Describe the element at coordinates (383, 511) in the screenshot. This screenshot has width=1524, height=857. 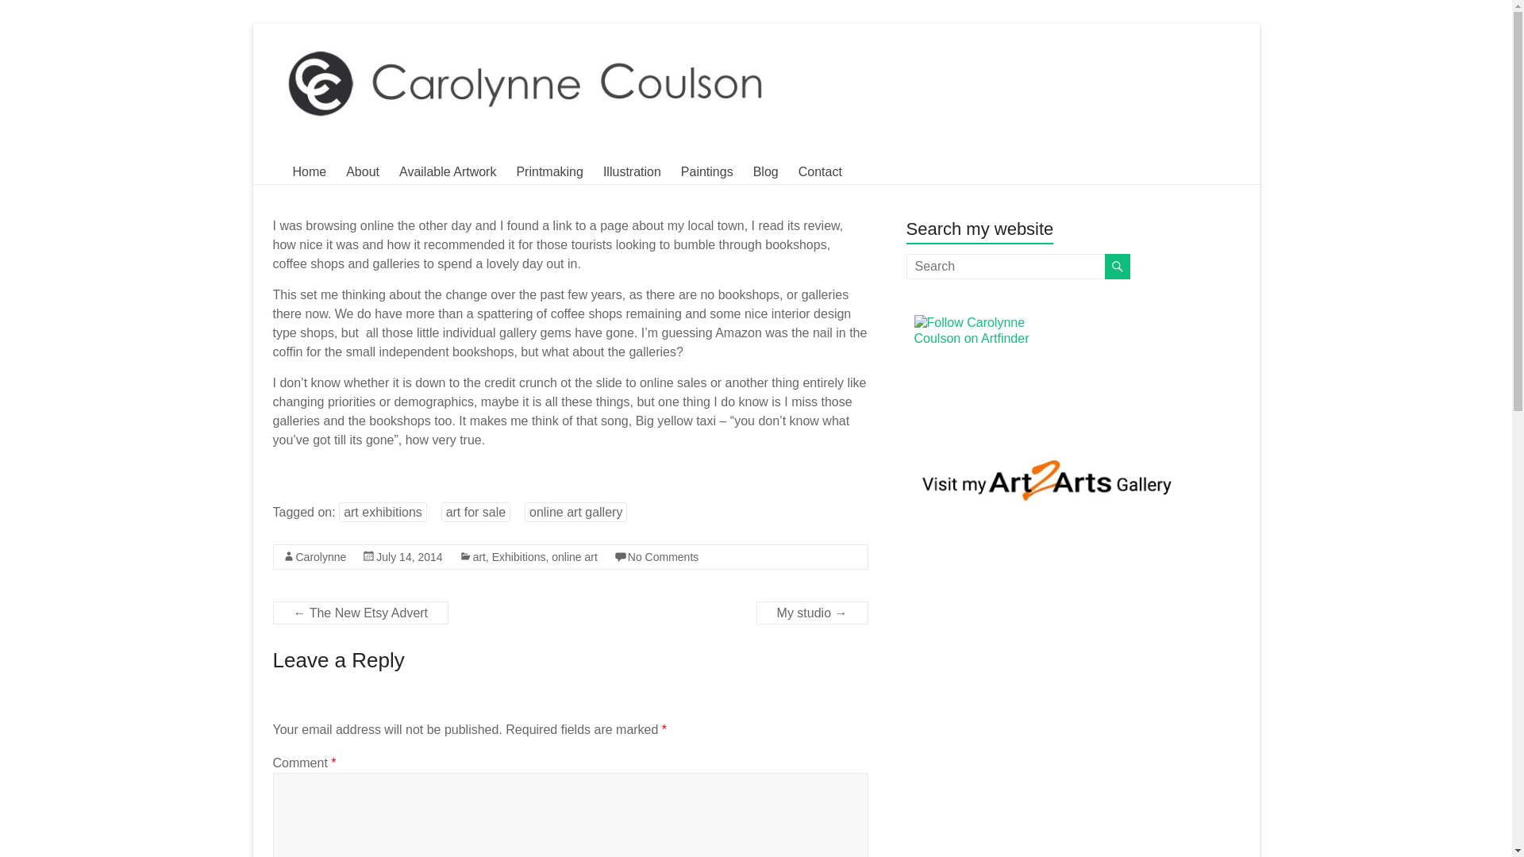
I see `art exhibitions` at that location.